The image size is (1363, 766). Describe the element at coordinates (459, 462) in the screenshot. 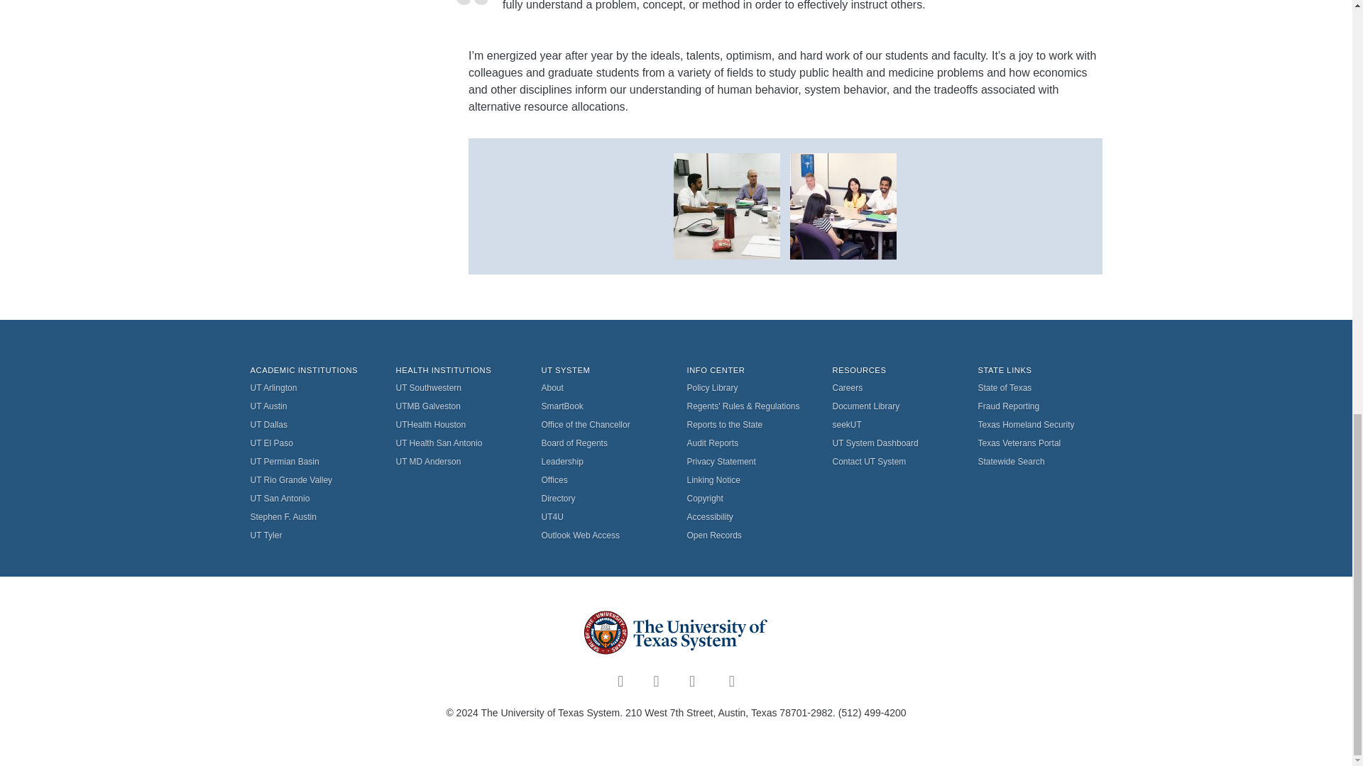

I see `UT MD Anderson` at that location.